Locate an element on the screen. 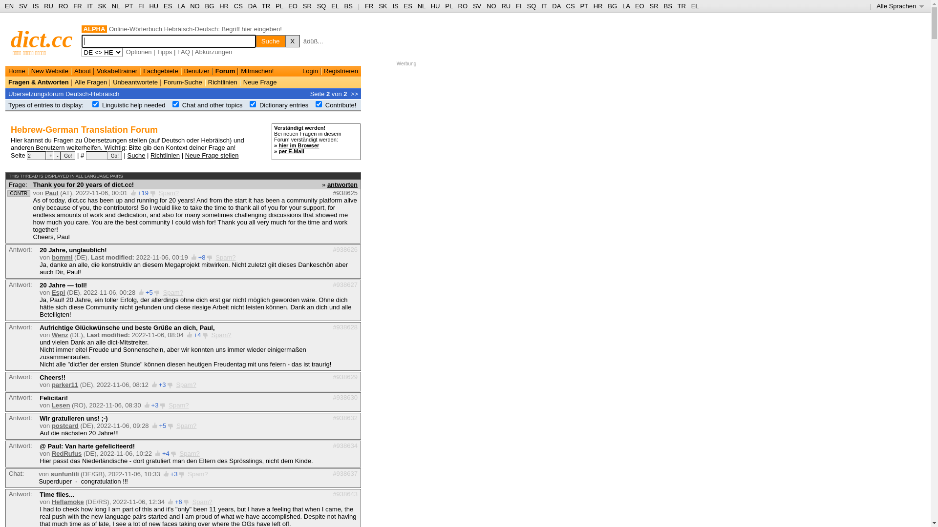  Spam? is located at coordinates (202, 502).